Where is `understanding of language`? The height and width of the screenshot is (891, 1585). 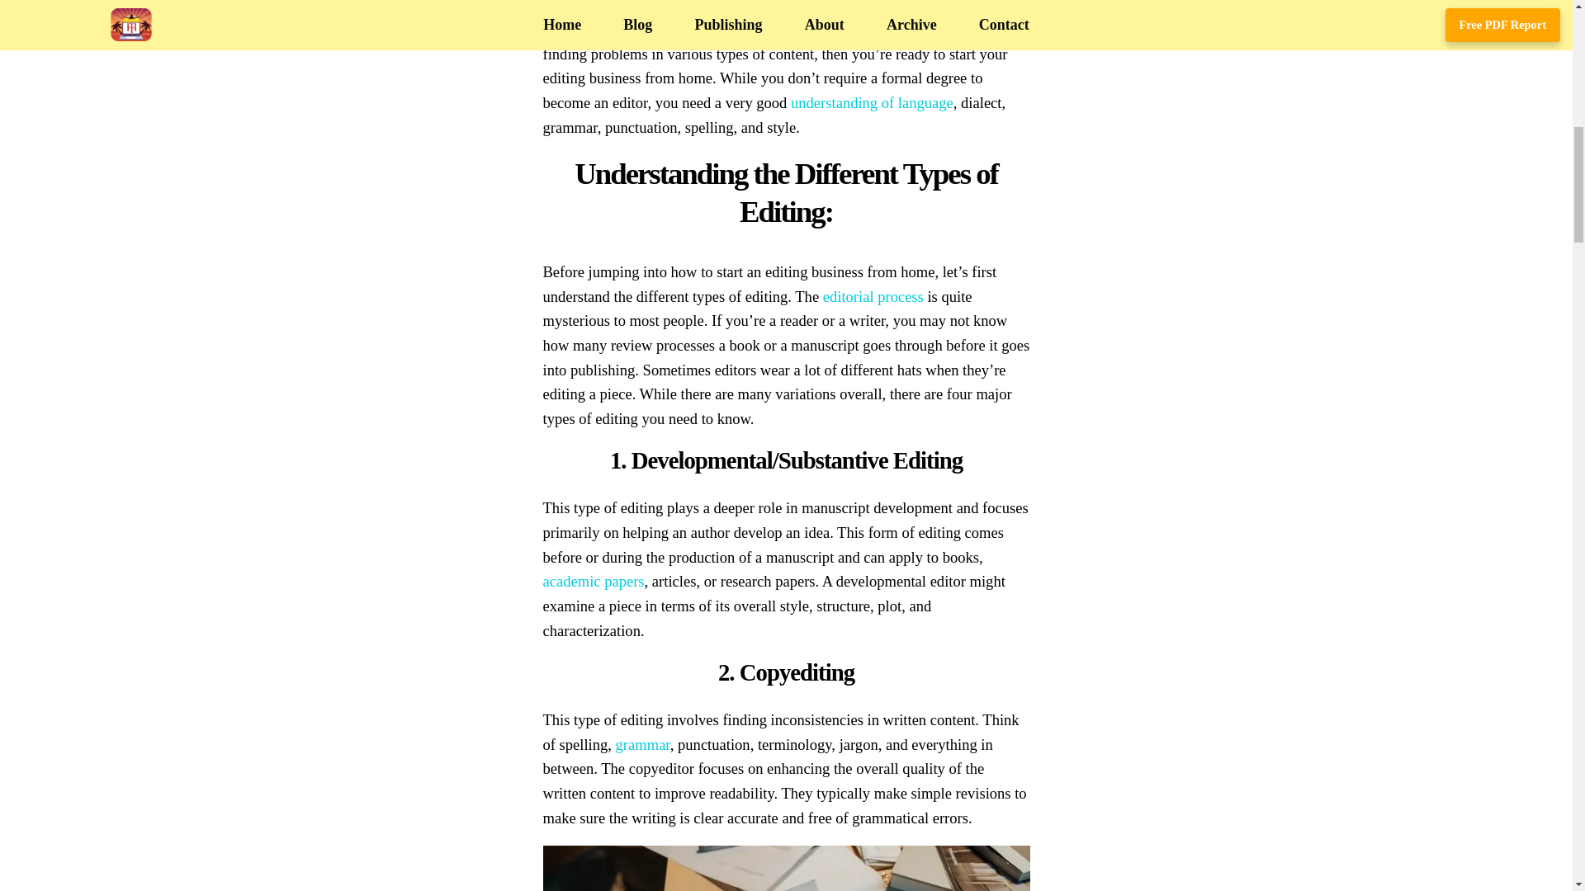
understanding of language is located at coordinates (872, 102).